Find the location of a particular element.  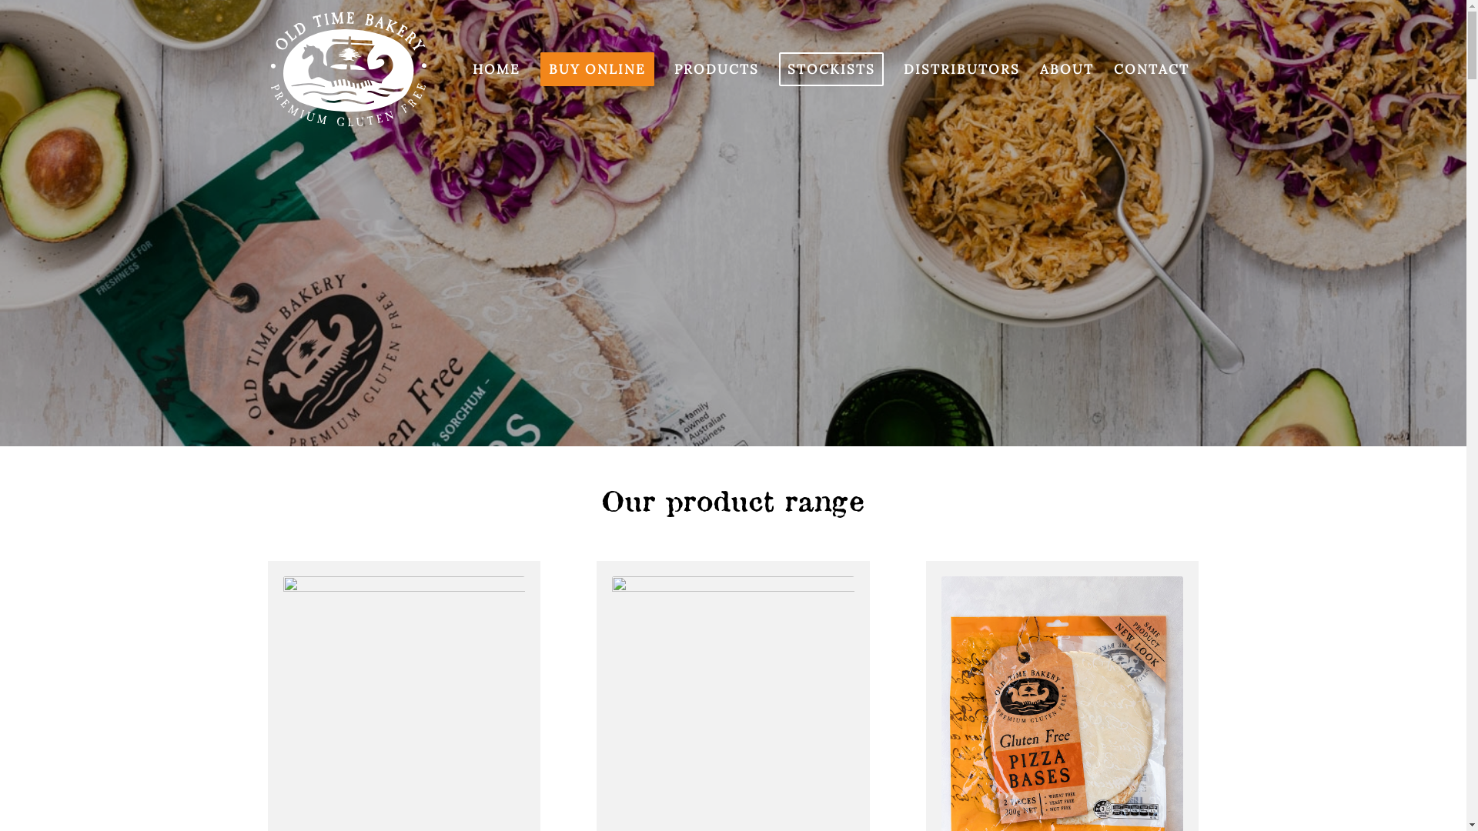

PRODUCTS is located at coordinates (716, 69).